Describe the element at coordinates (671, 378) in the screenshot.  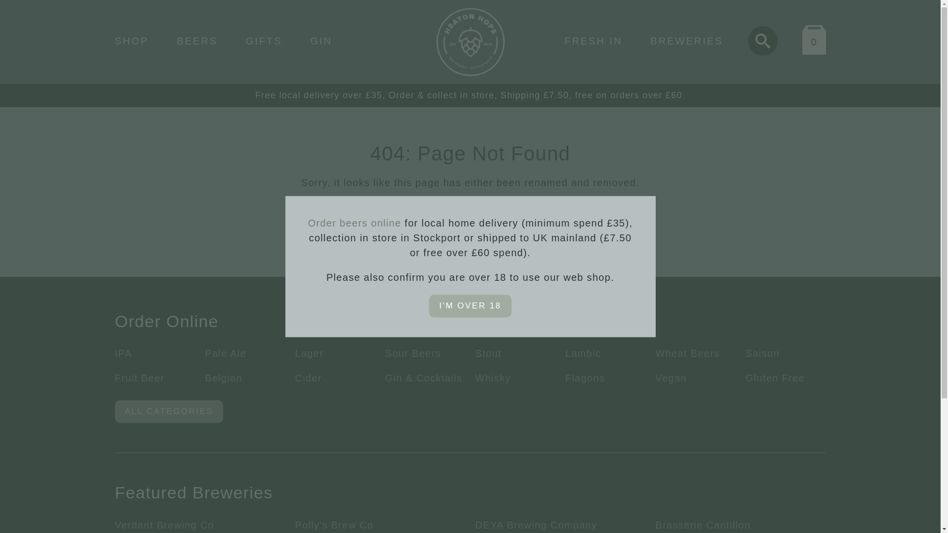
I see `Vegan` at that location.